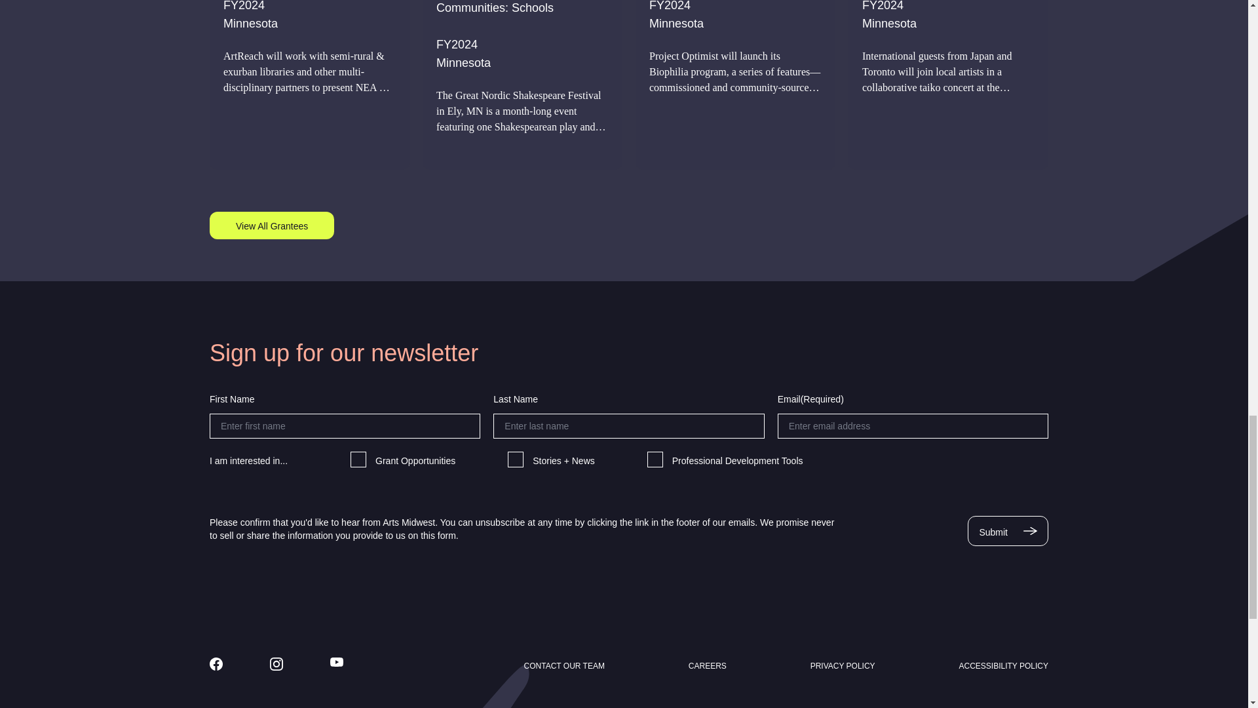  Describe the element at coordinates (358, 459) in the screenshot. I see `Grant Opportunities` at that location.